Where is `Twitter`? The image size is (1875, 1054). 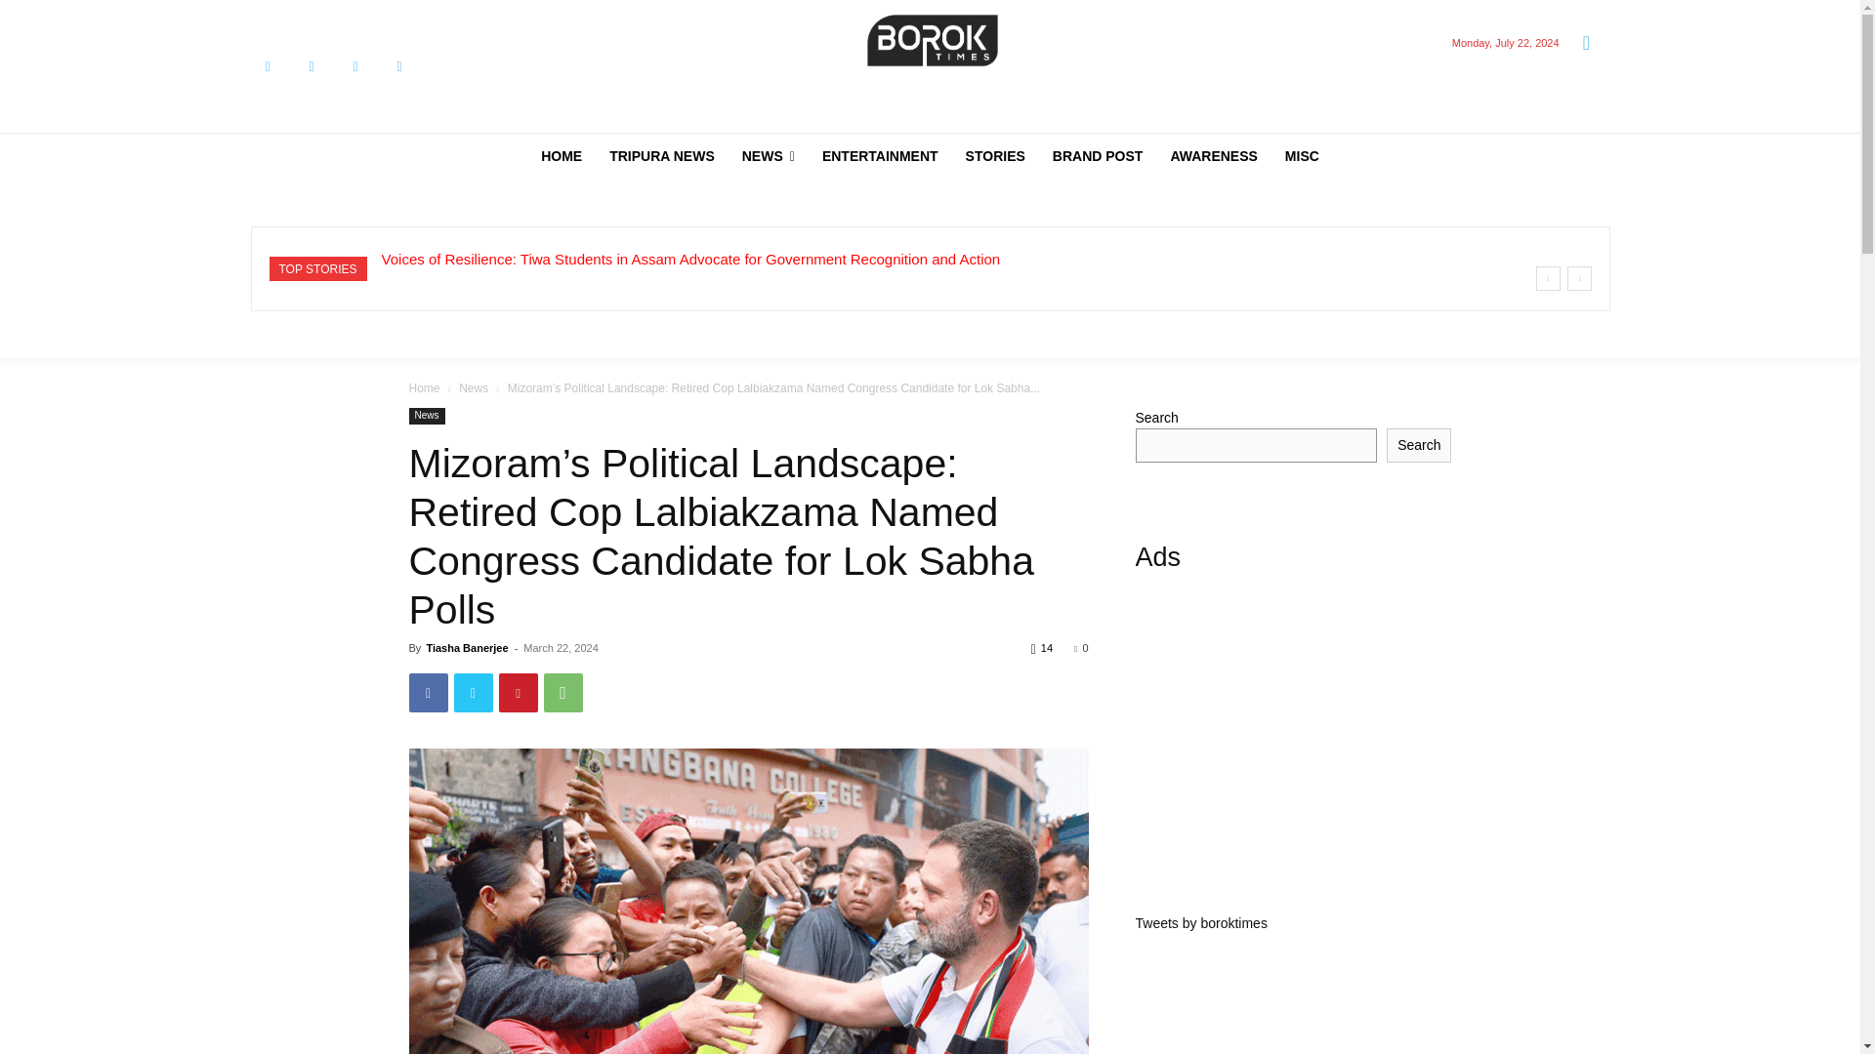 Twitter is located at coordinates (354, 66).